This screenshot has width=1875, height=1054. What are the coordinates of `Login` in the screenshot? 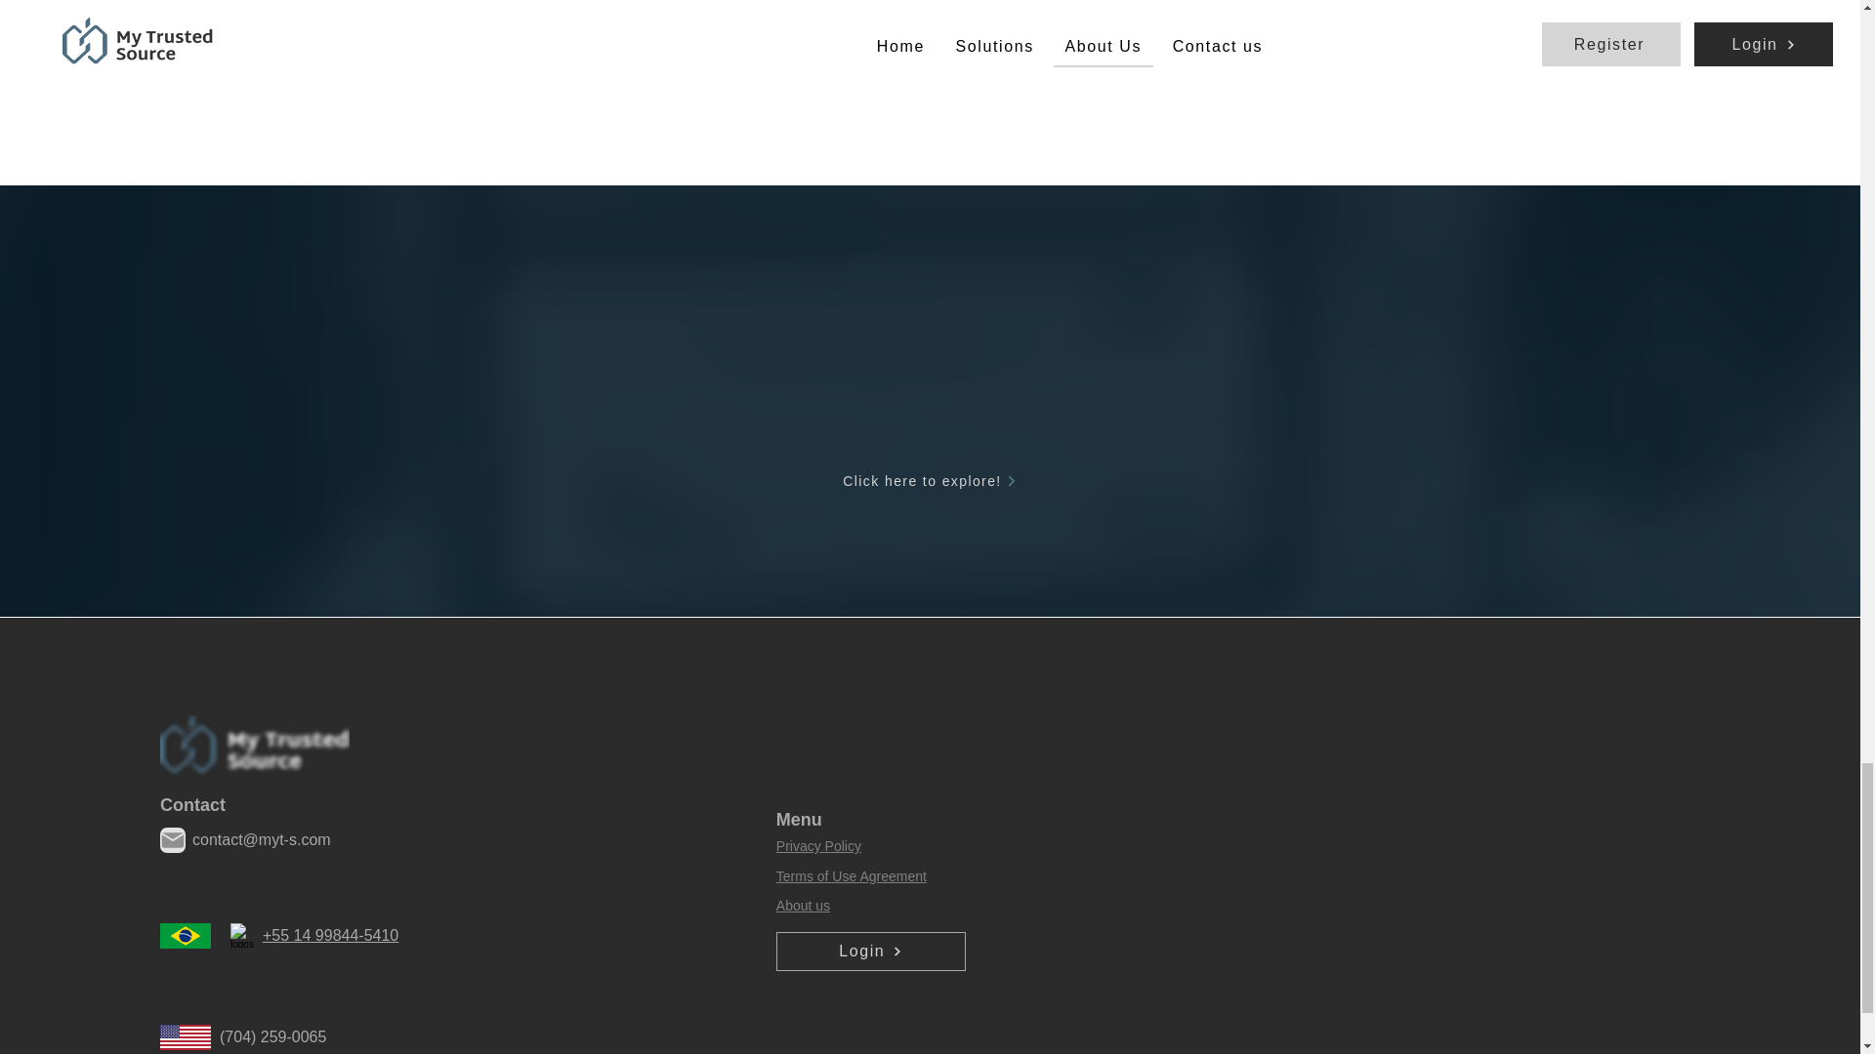 It's located at (870, 951).